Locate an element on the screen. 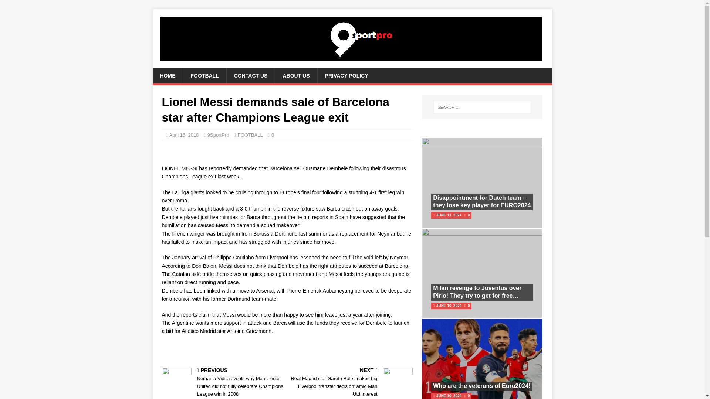 The height and width of the screenshot is (399, 710). ABOUT US is located at coordinates (296, 75).